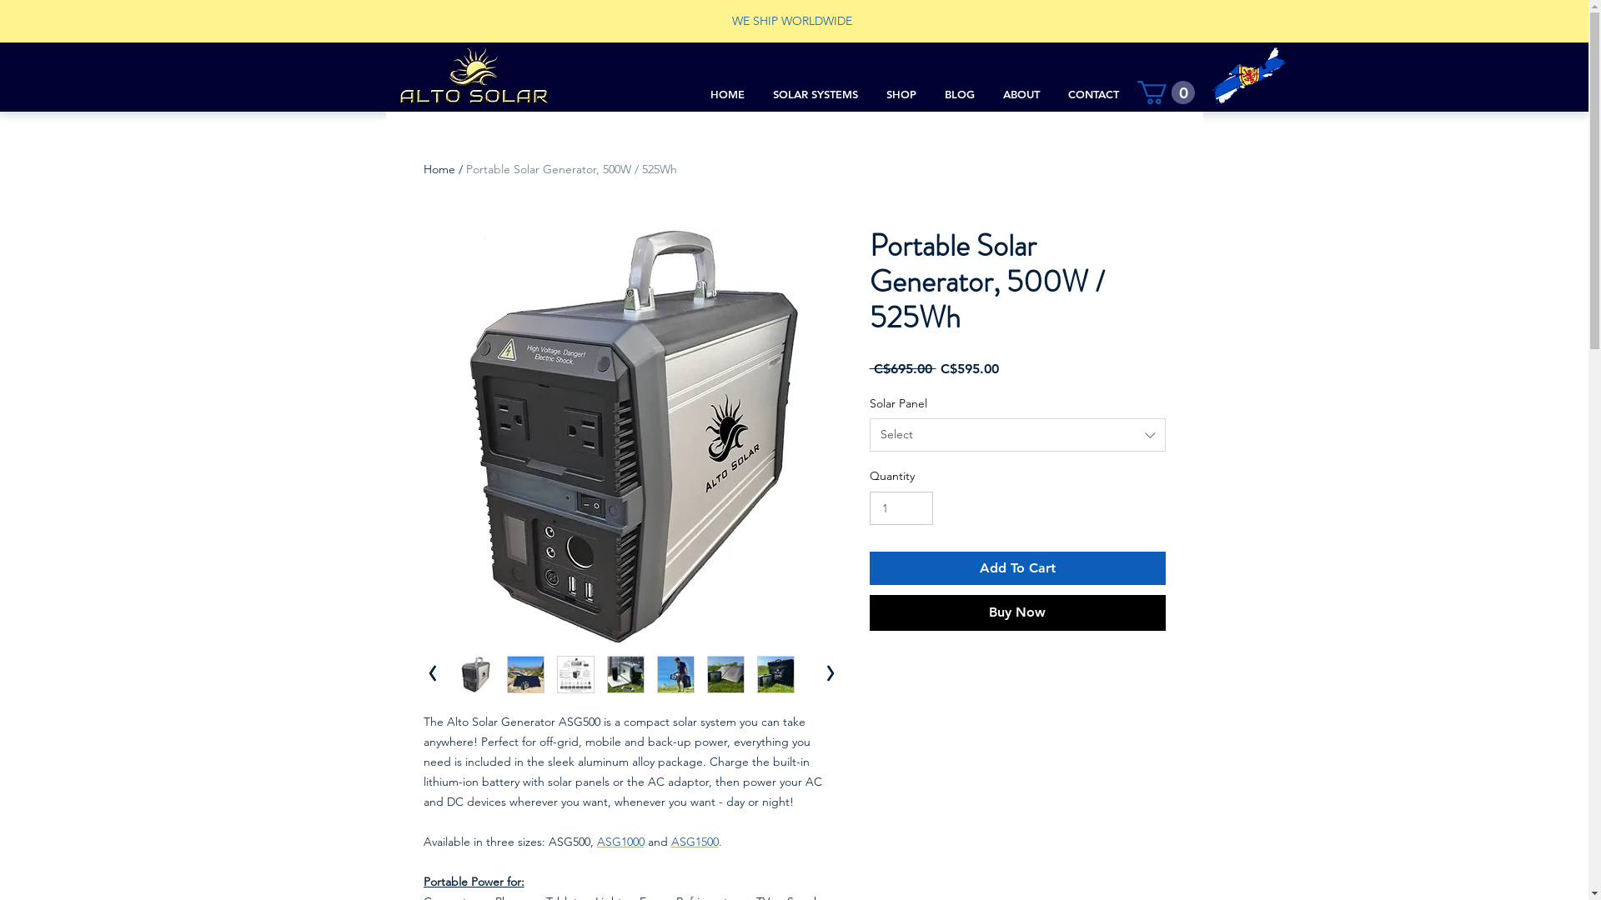 The image size is (1601, 900). Describe the element at coordinates (960, 94) in the screenshot. I see `BLOG` at that location.